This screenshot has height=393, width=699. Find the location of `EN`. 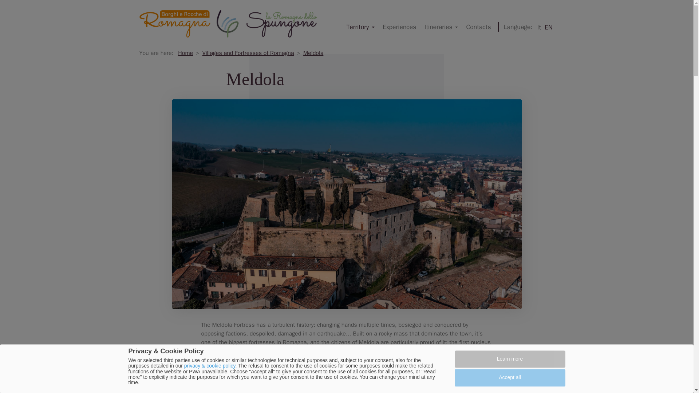

EN is located at coordinates (548, 28).